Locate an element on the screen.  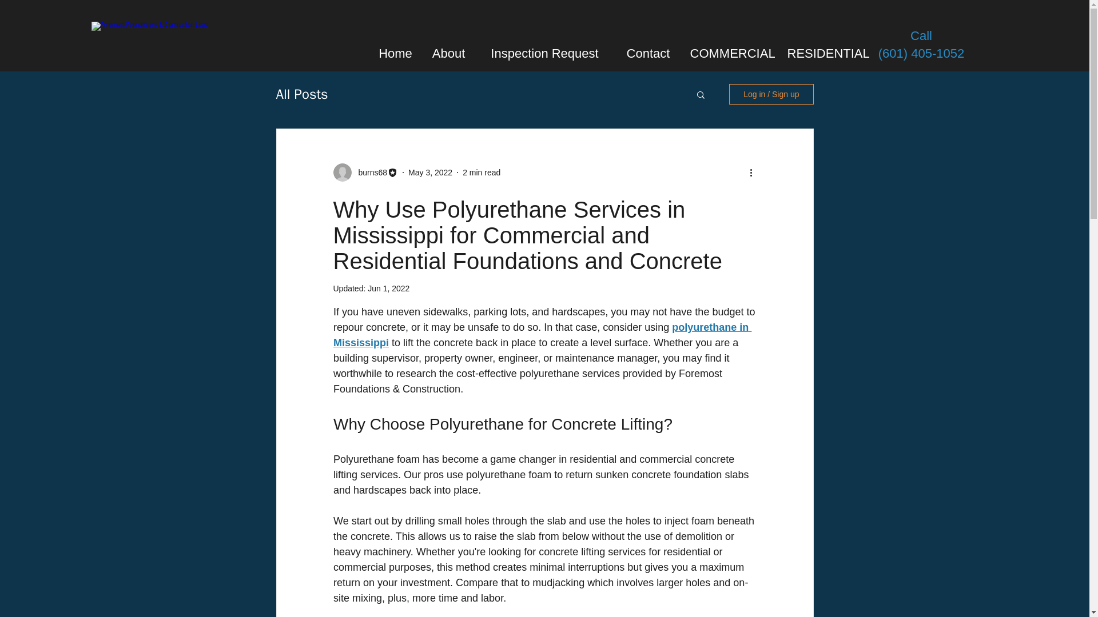
Home is located at coordinates (395, 48).